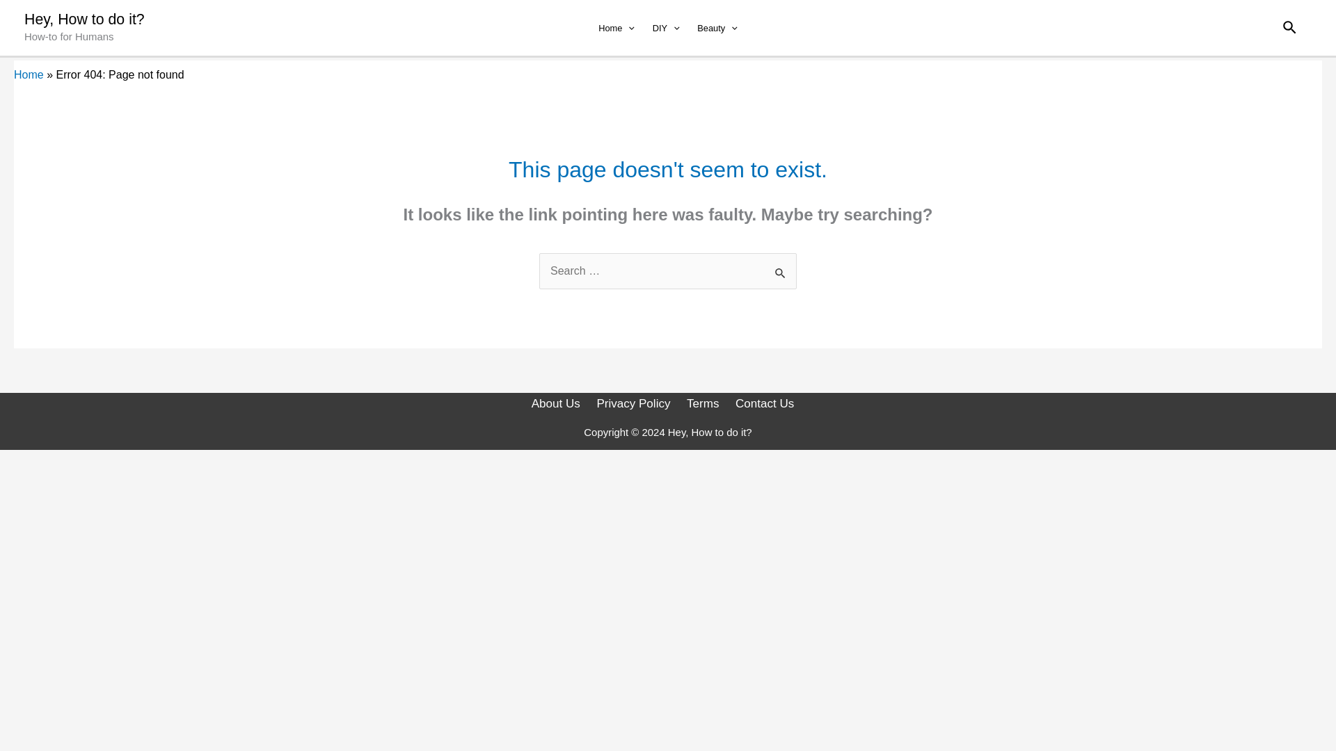 The width and height of the screenshot is (1336, 751). Describe the element at coordinates (636, 403) in the screenshot. I see `Privacy Policy` at that location.